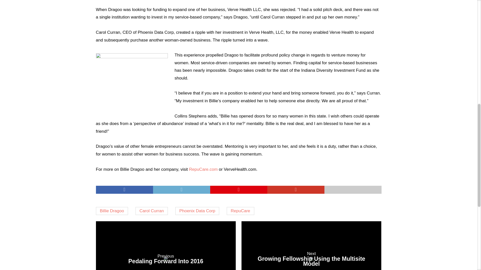 The width and height of the screenshot is (481, 270). Describe the element at coordinates (203, 169) in the screenshot. I see `RepuCare.com` at that location.